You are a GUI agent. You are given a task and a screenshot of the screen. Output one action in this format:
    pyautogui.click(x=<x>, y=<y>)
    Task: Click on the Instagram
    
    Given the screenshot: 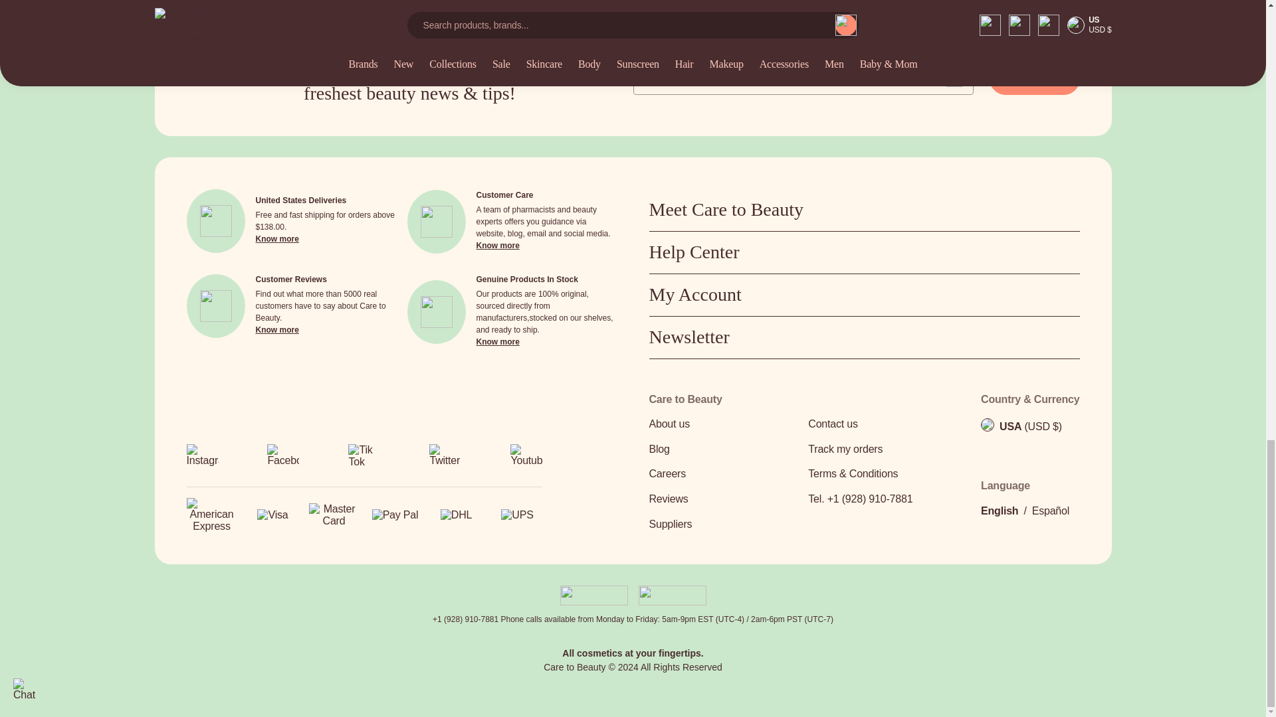 What is the action you would take?
    pyautogui.click(x=202, y=455)
    